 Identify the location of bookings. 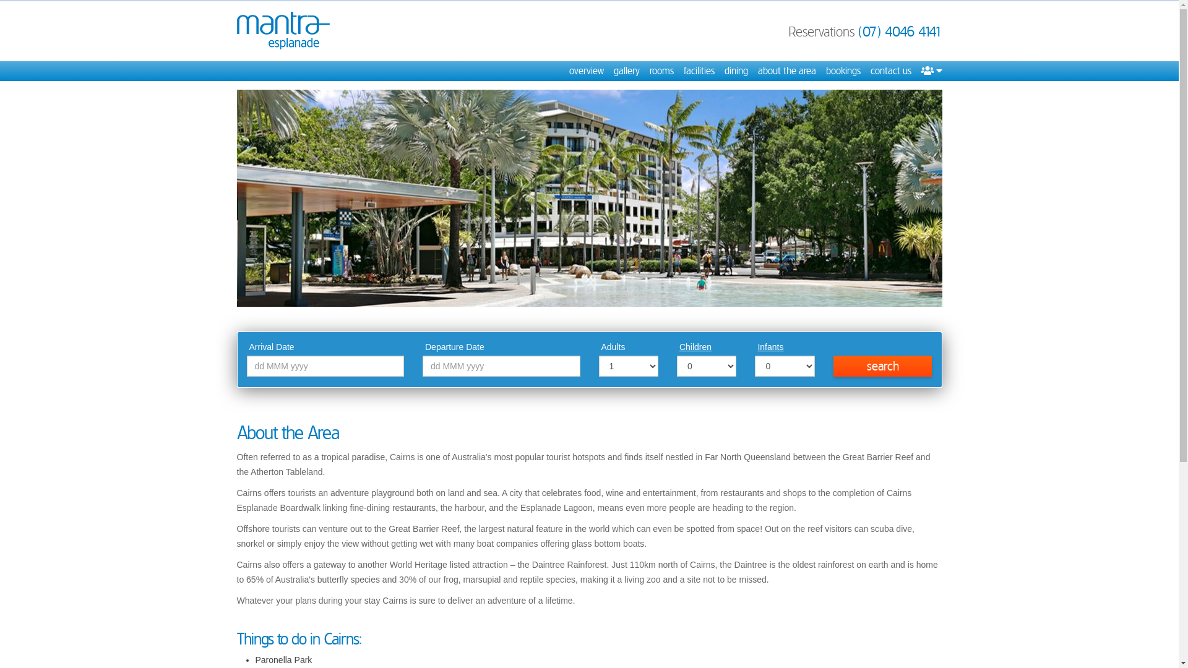
(843, 71).